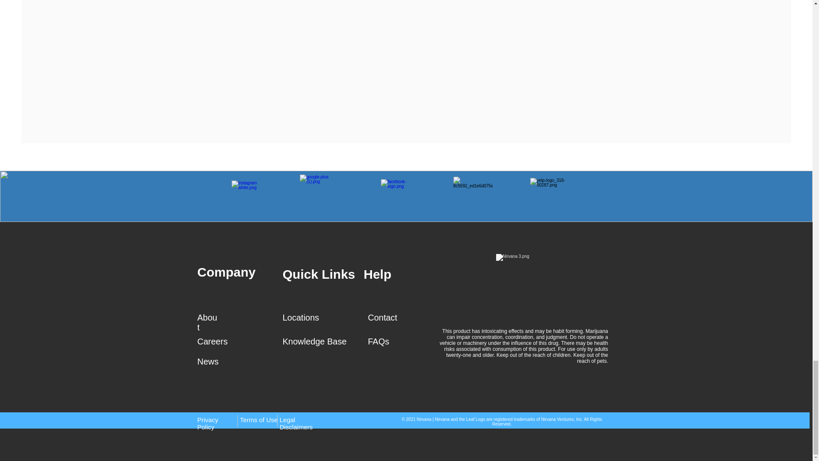 This screenshot has height=461, width=819. I want to click on About, so click(207, 322).